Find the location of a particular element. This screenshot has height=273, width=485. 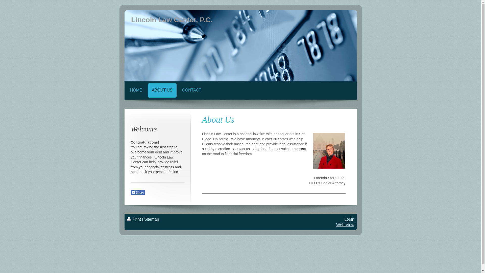

HOME is located at coordinates (136, 90).